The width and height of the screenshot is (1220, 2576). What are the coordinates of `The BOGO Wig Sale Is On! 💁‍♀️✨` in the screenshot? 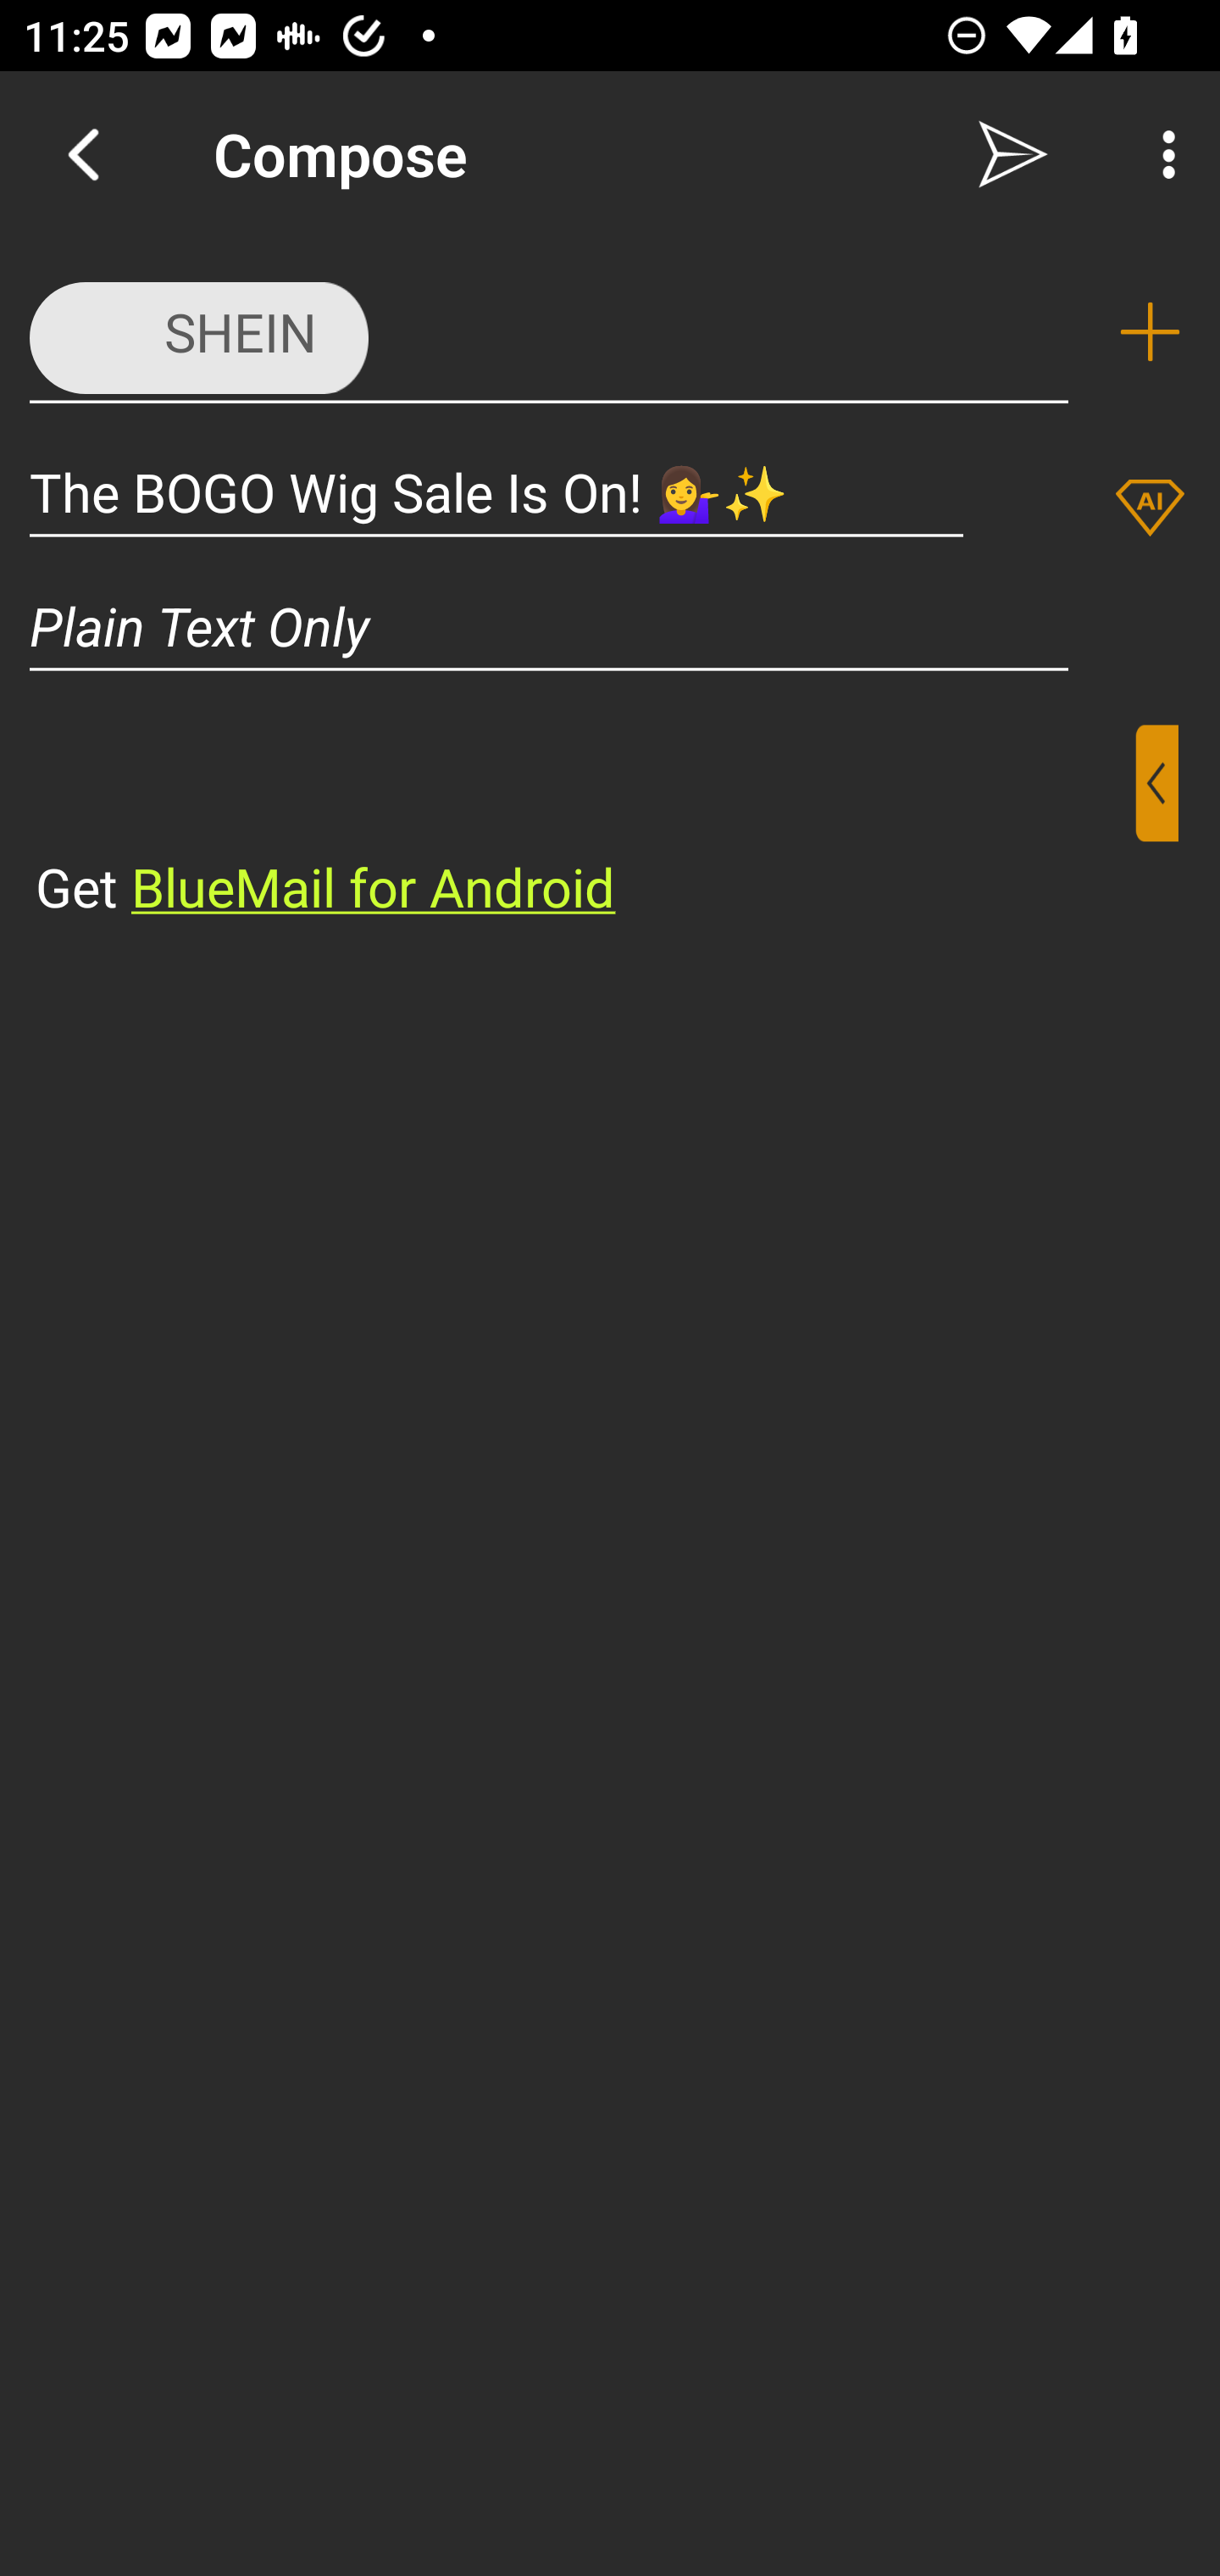 It's located at (496, 491).